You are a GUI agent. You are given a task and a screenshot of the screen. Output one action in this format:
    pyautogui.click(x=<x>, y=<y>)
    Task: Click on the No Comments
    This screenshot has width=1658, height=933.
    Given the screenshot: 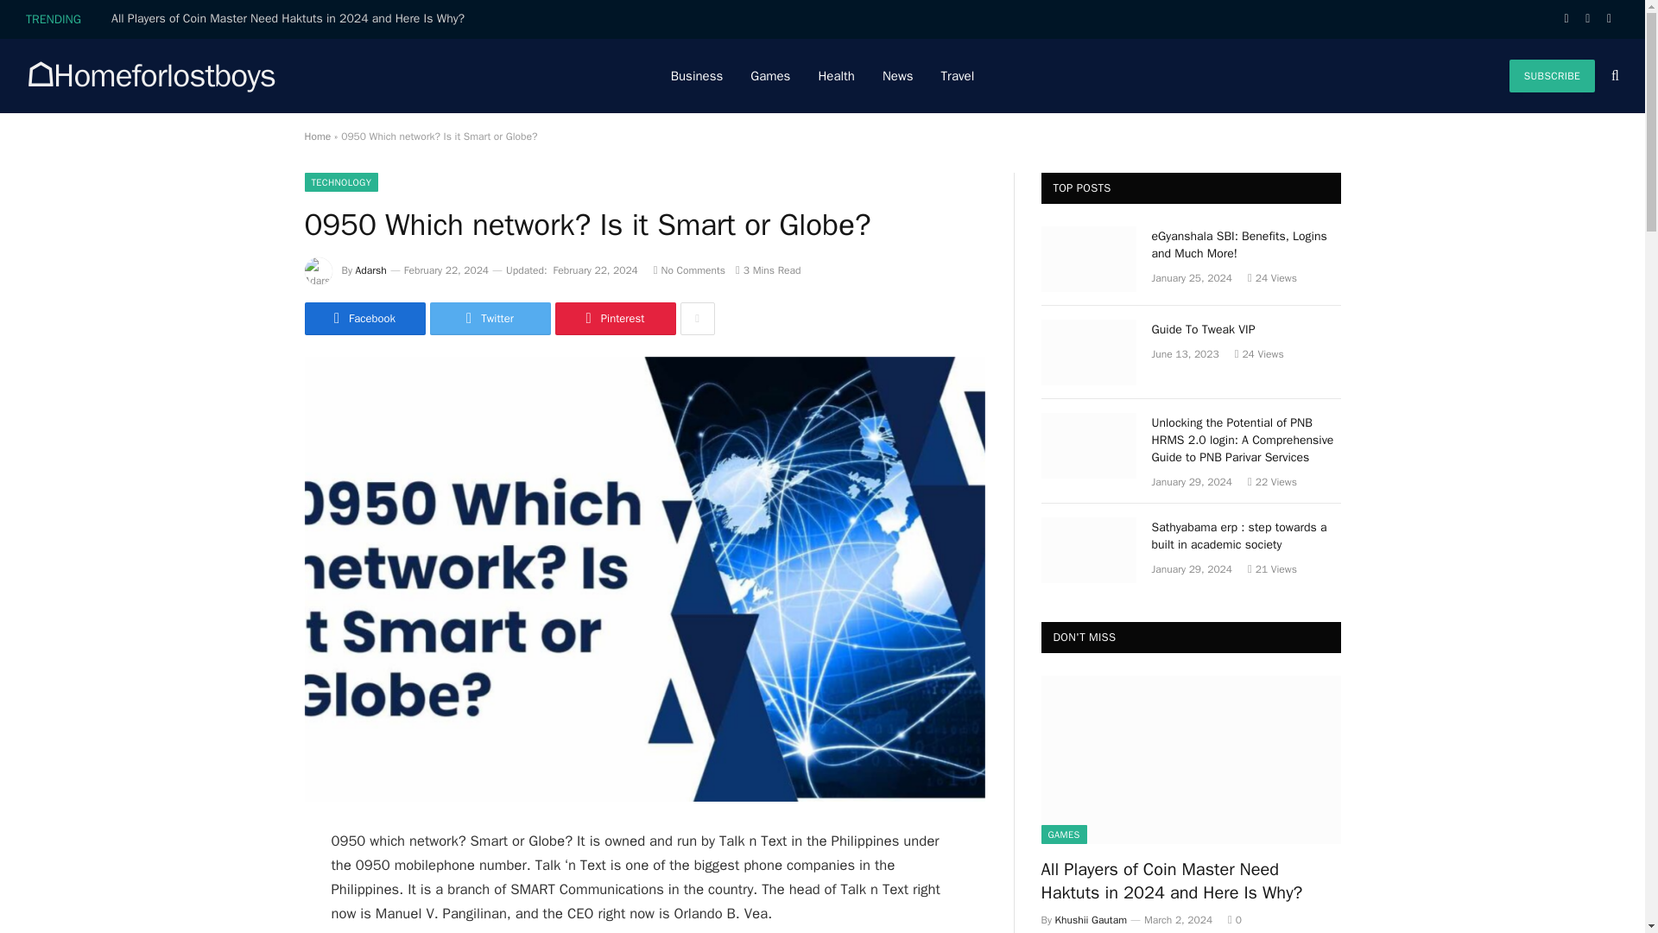 What is the action you would take?
    pyautogui.click(x=689, y=270)
    